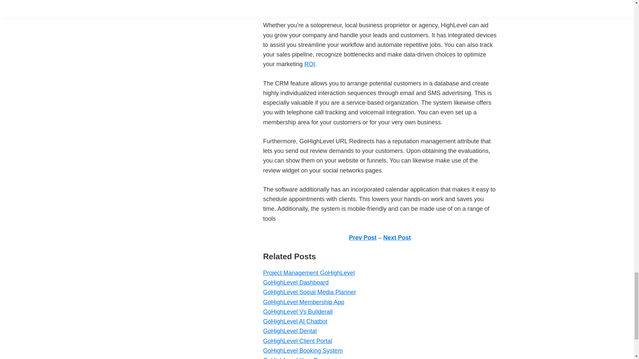  Describe the element at coordinates (362, 237) in the screenshot. I see `Prev Post` at that location.